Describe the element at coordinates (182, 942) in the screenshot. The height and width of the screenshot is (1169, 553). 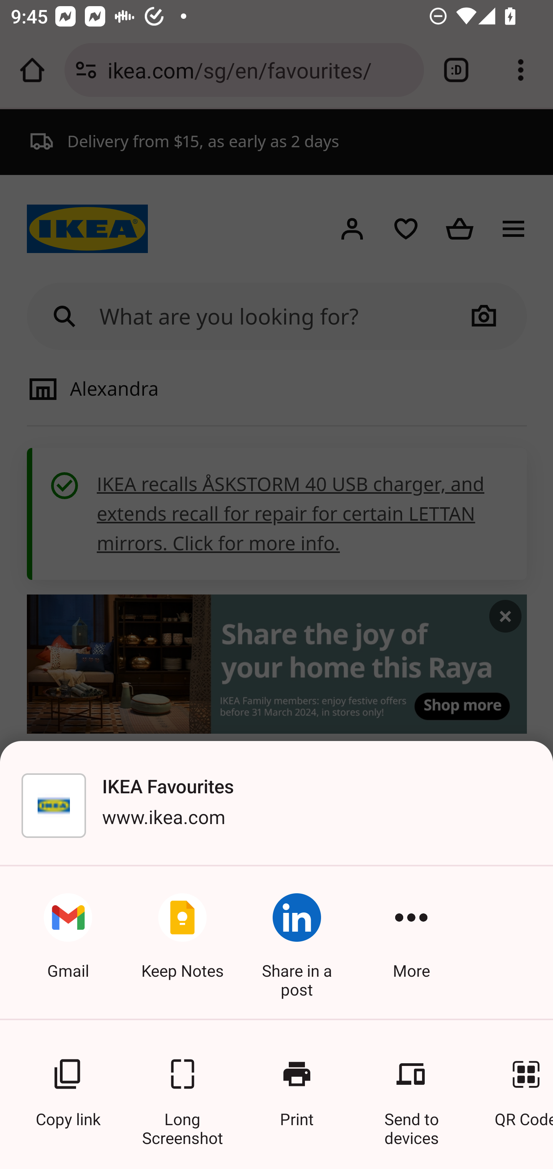
I see `Keep Notes` at that location.